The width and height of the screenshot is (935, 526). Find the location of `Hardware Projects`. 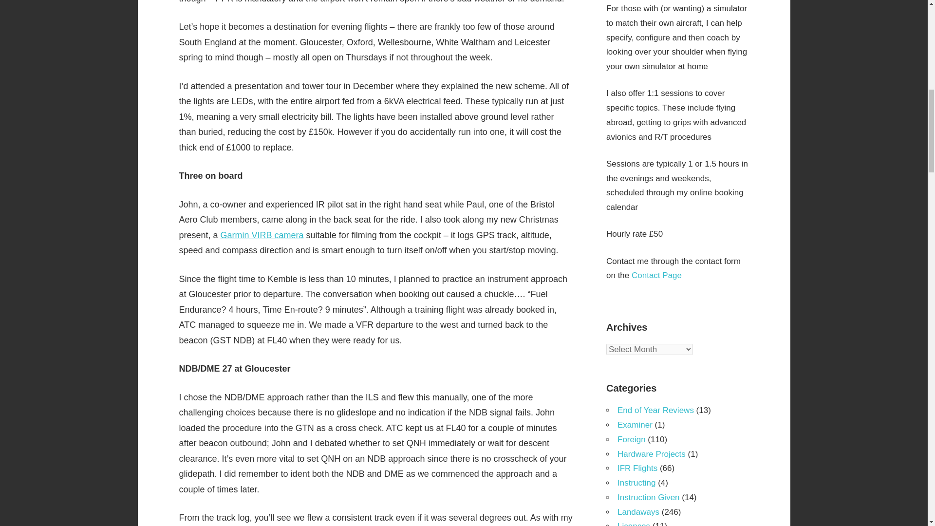

Hardware Projects is located at coordinates (651, 454).